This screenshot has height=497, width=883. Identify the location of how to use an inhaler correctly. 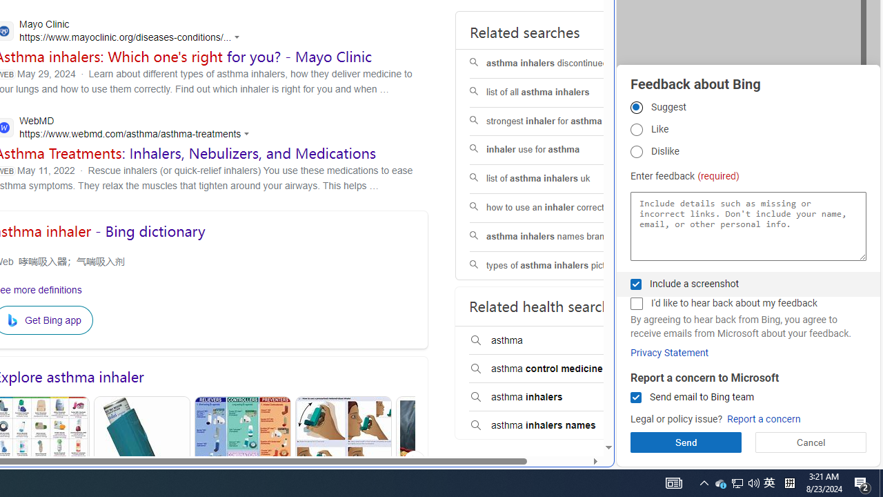
(557, 208).